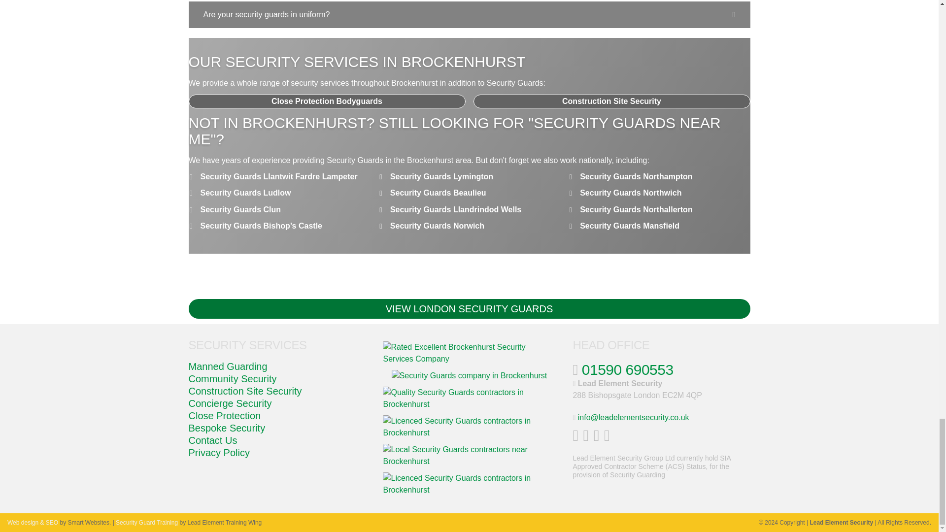  What do you see at coordinates (146, 523) in the screenshot?
I see `Visit the Lead Element Training Wing Ltd` at bounding box center [146, 523].